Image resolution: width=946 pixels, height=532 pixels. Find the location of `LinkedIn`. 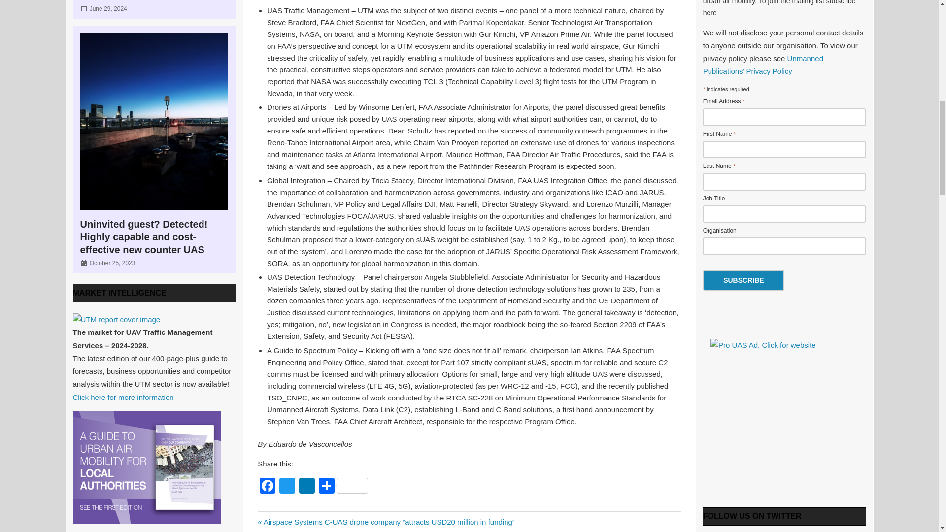

LinkedIn is located at coordinates (306, 487).